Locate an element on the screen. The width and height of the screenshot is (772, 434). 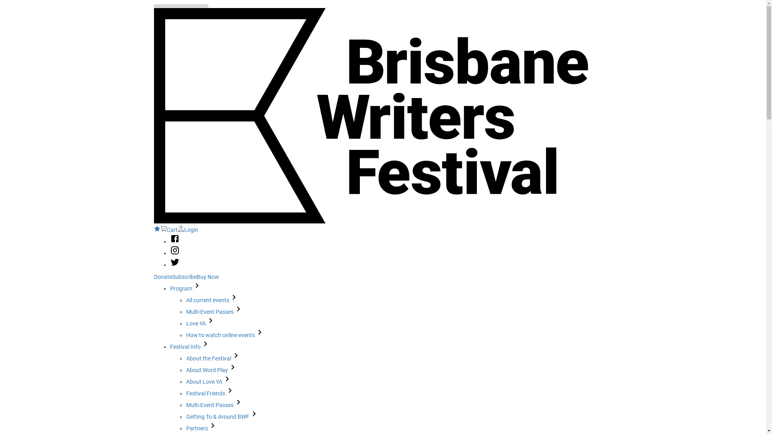
About the Festival is located at coordinates (213, 358).